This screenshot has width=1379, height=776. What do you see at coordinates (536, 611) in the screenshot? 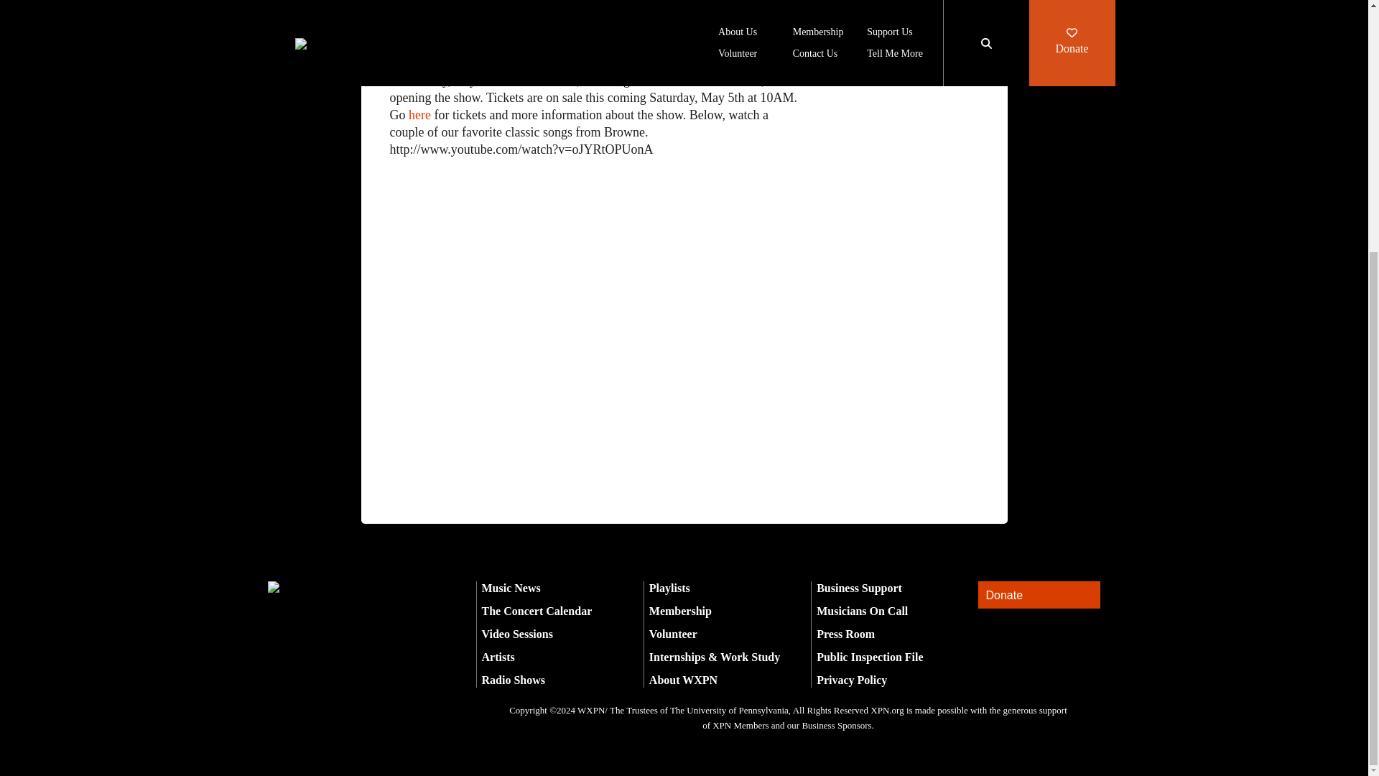
I see `The Concert Calendar` at bounding box center [536, 611].